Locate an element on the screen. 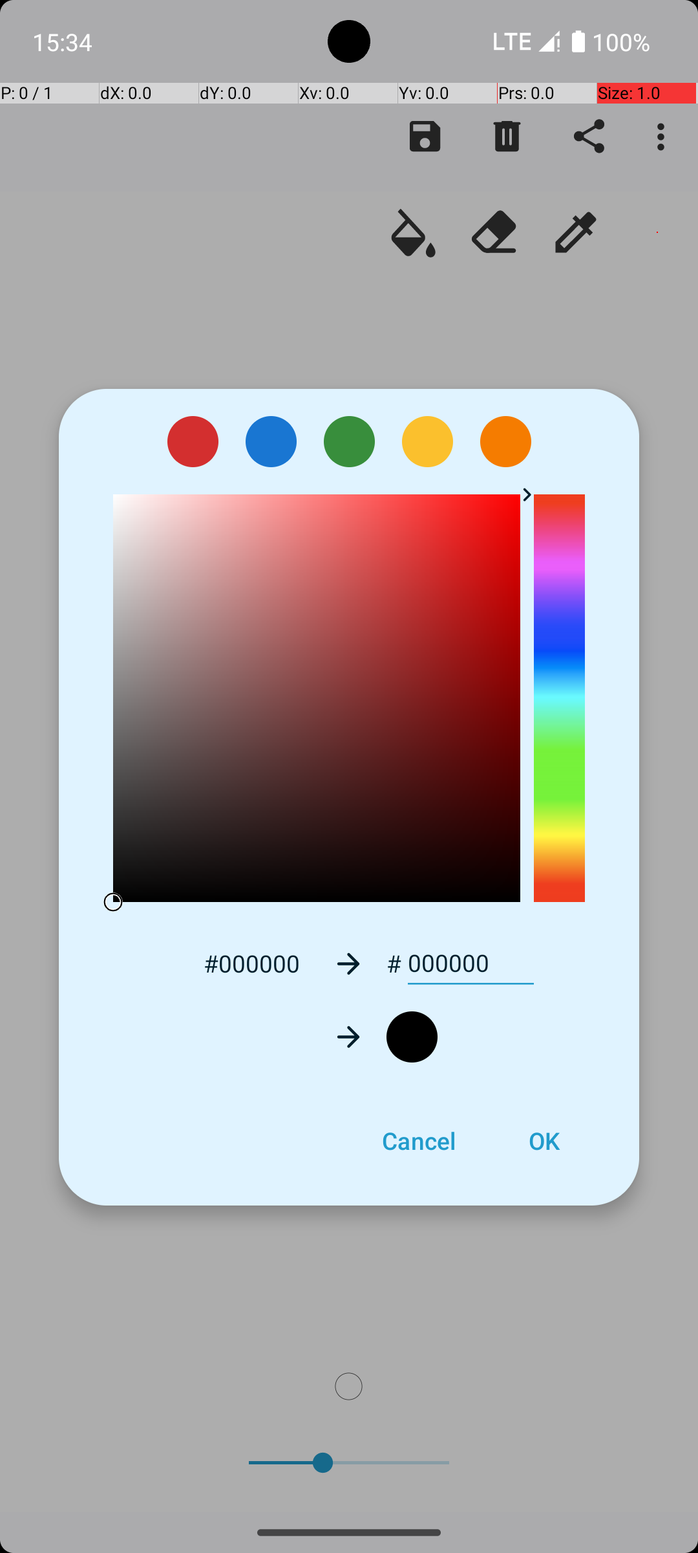  #000000 is located at coordinates (251, 963).